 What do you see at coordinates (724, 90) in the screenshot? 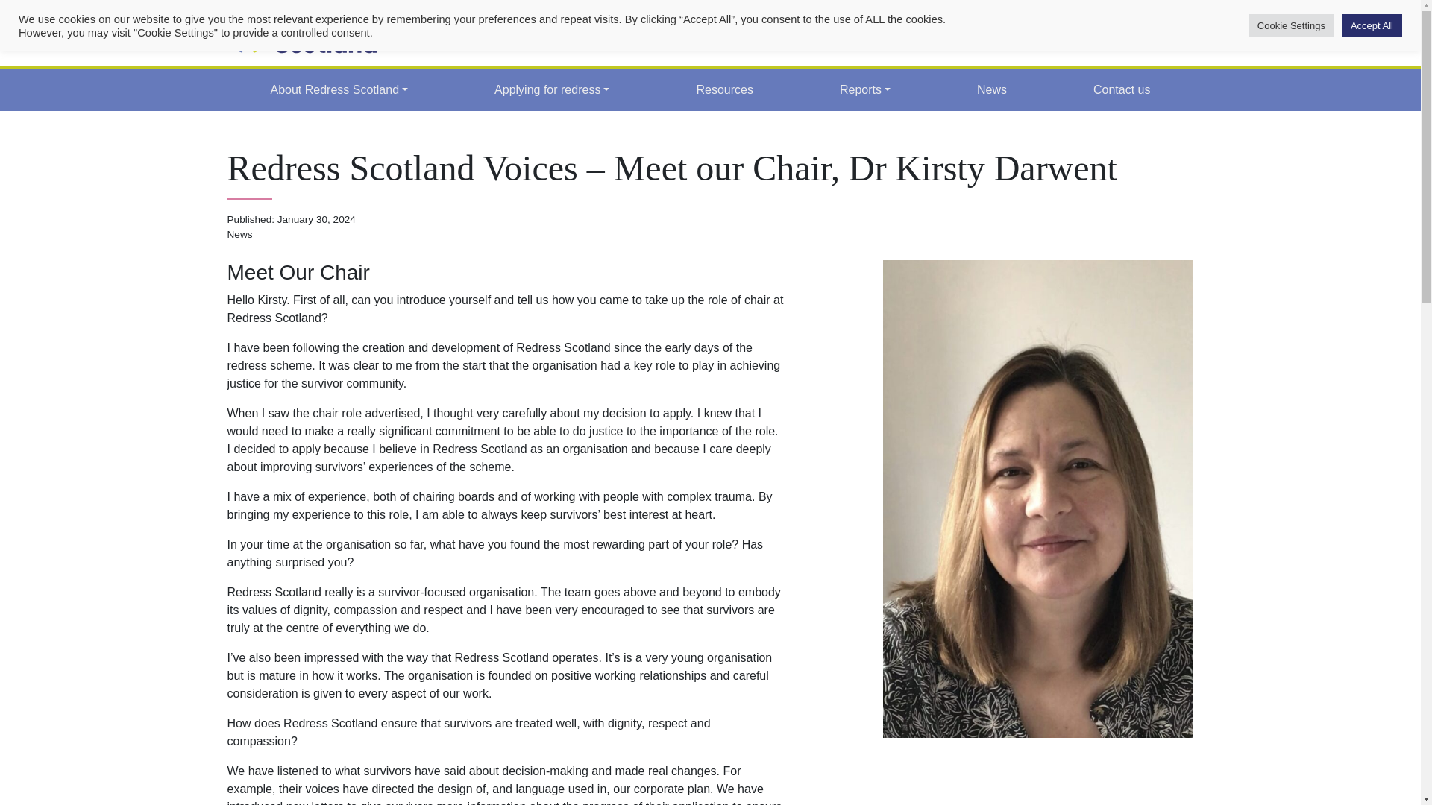
I see `Resources` at bounding box center [724, 90].